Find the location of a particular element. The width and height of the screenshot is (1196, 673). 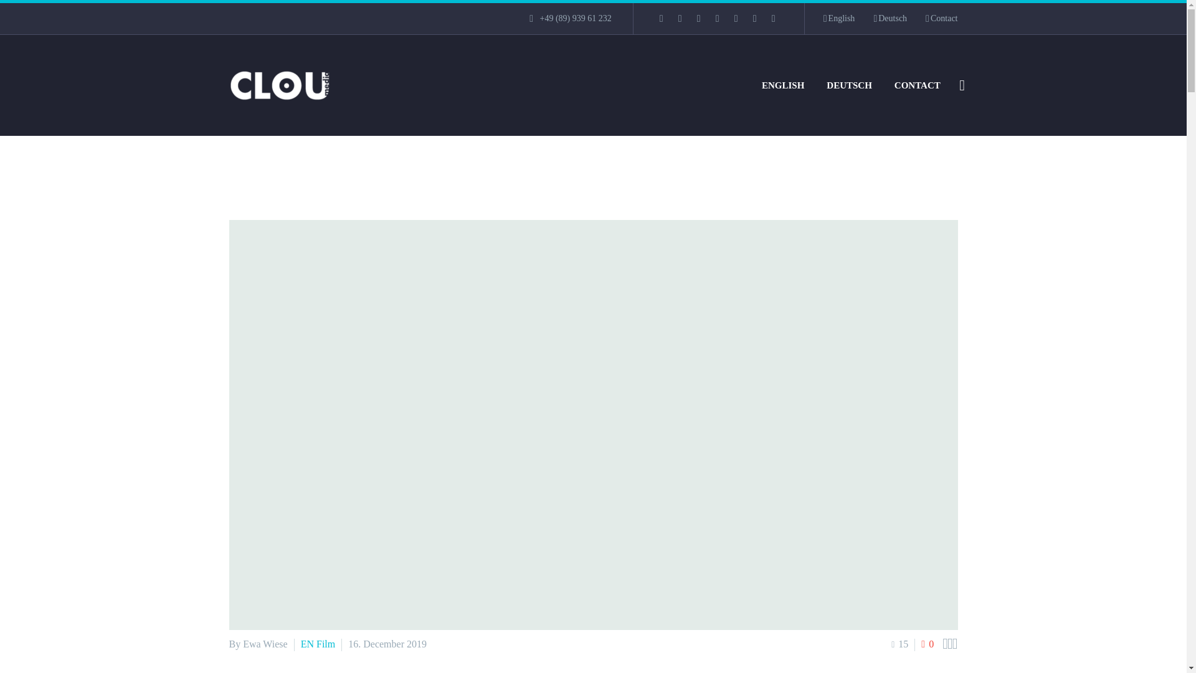

LinkedIn is located at coordinates (680, 18).